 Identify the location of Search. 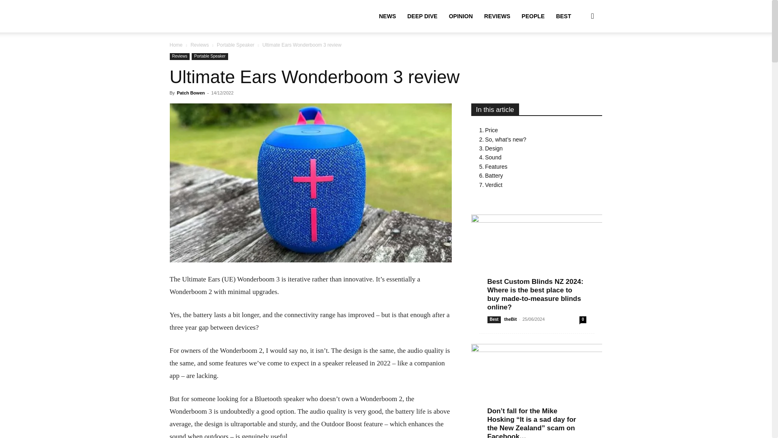
(579, 55).